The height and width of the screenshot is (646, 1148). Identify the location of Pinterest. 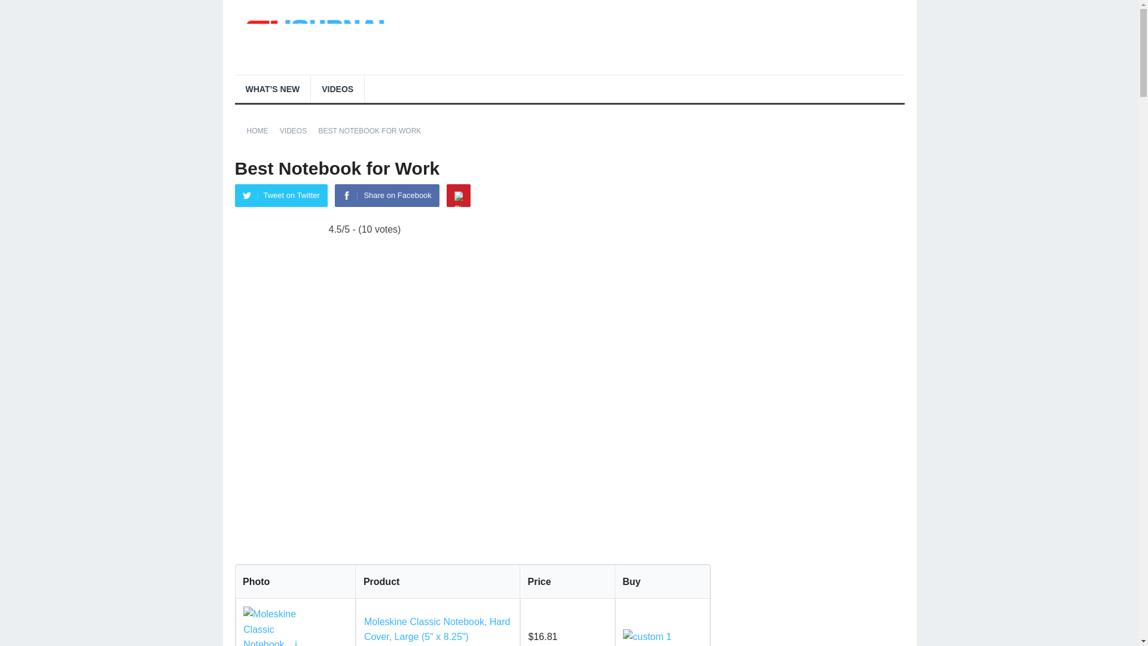
(458, 195).